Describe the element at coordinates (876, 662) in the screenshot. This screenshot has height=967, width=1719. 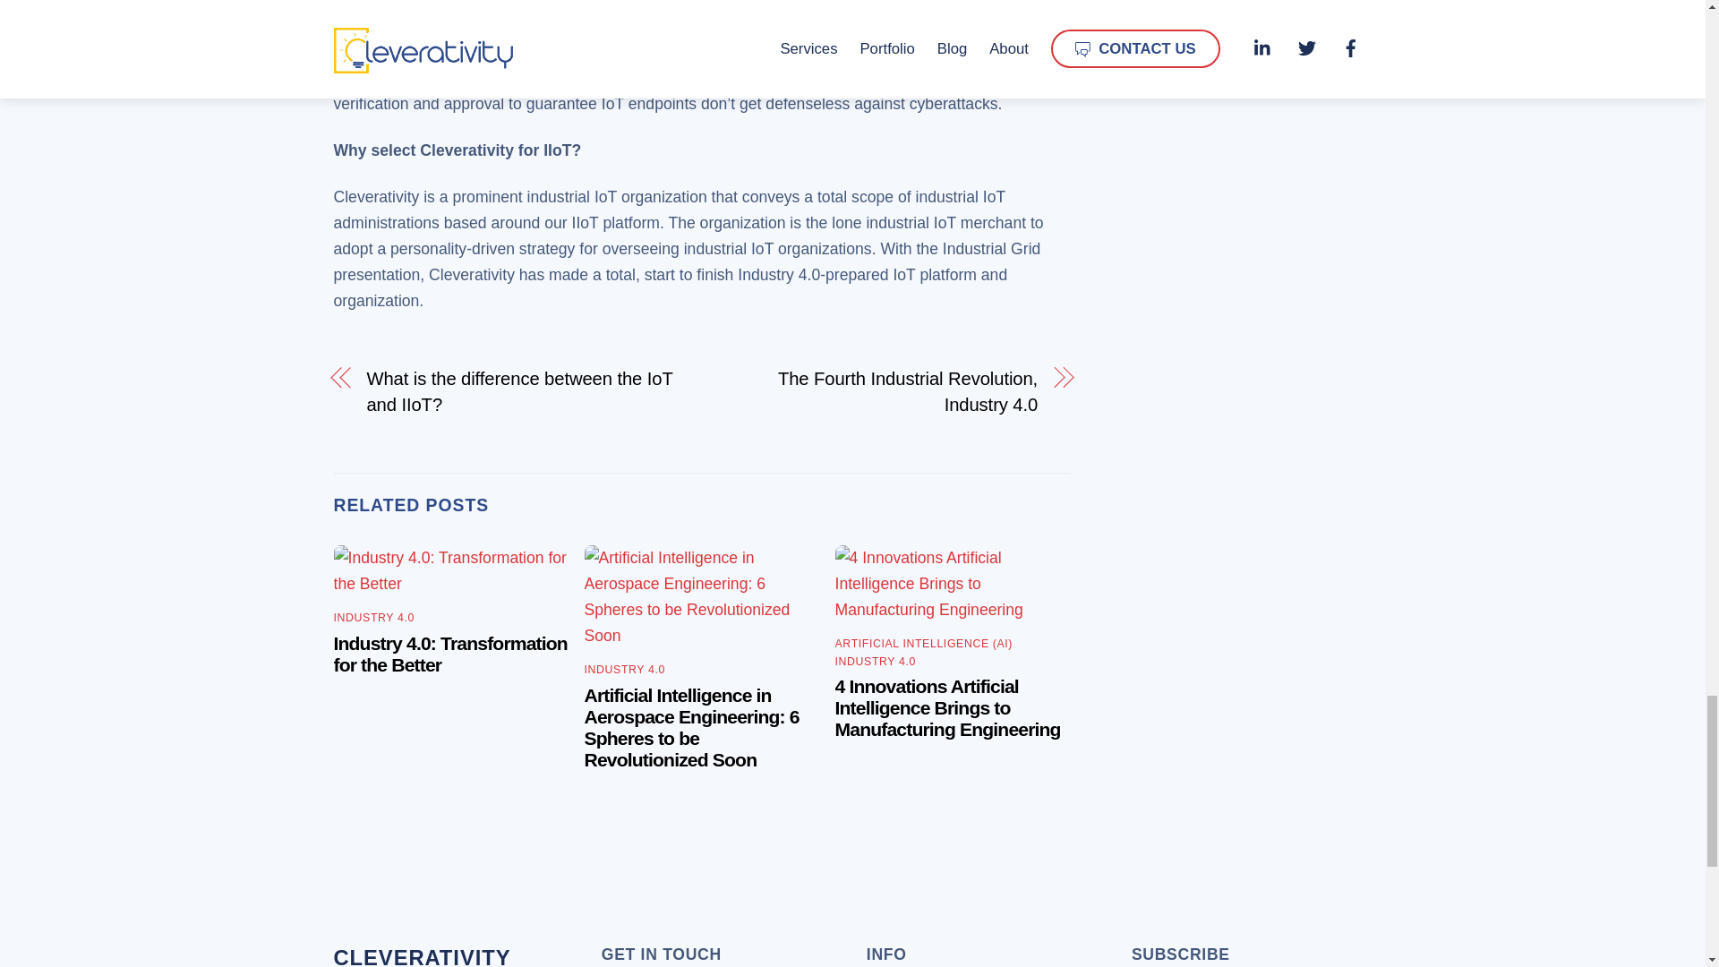
I see `INDUSTRY 4.0` at that location.